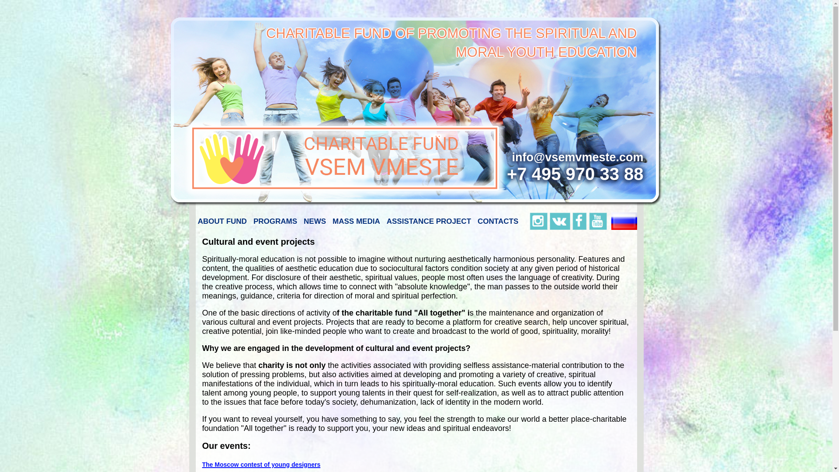 This screenshot has height=472, width=839. Describe the element at coordinates (222, 221) in the screenshot. I see `ABOUT FUND` at that location.